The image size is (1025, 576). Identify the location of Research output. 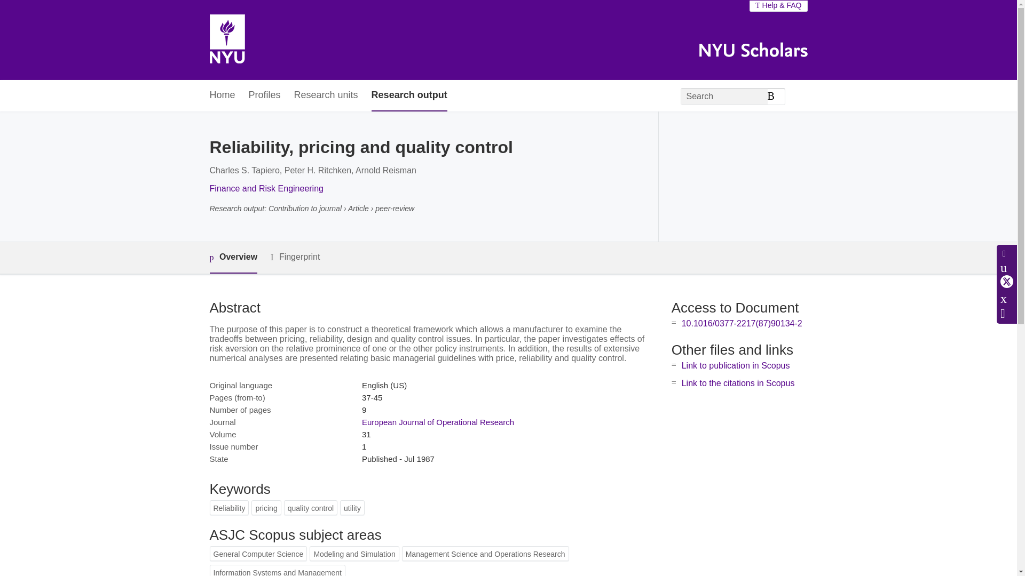
(409, 96).